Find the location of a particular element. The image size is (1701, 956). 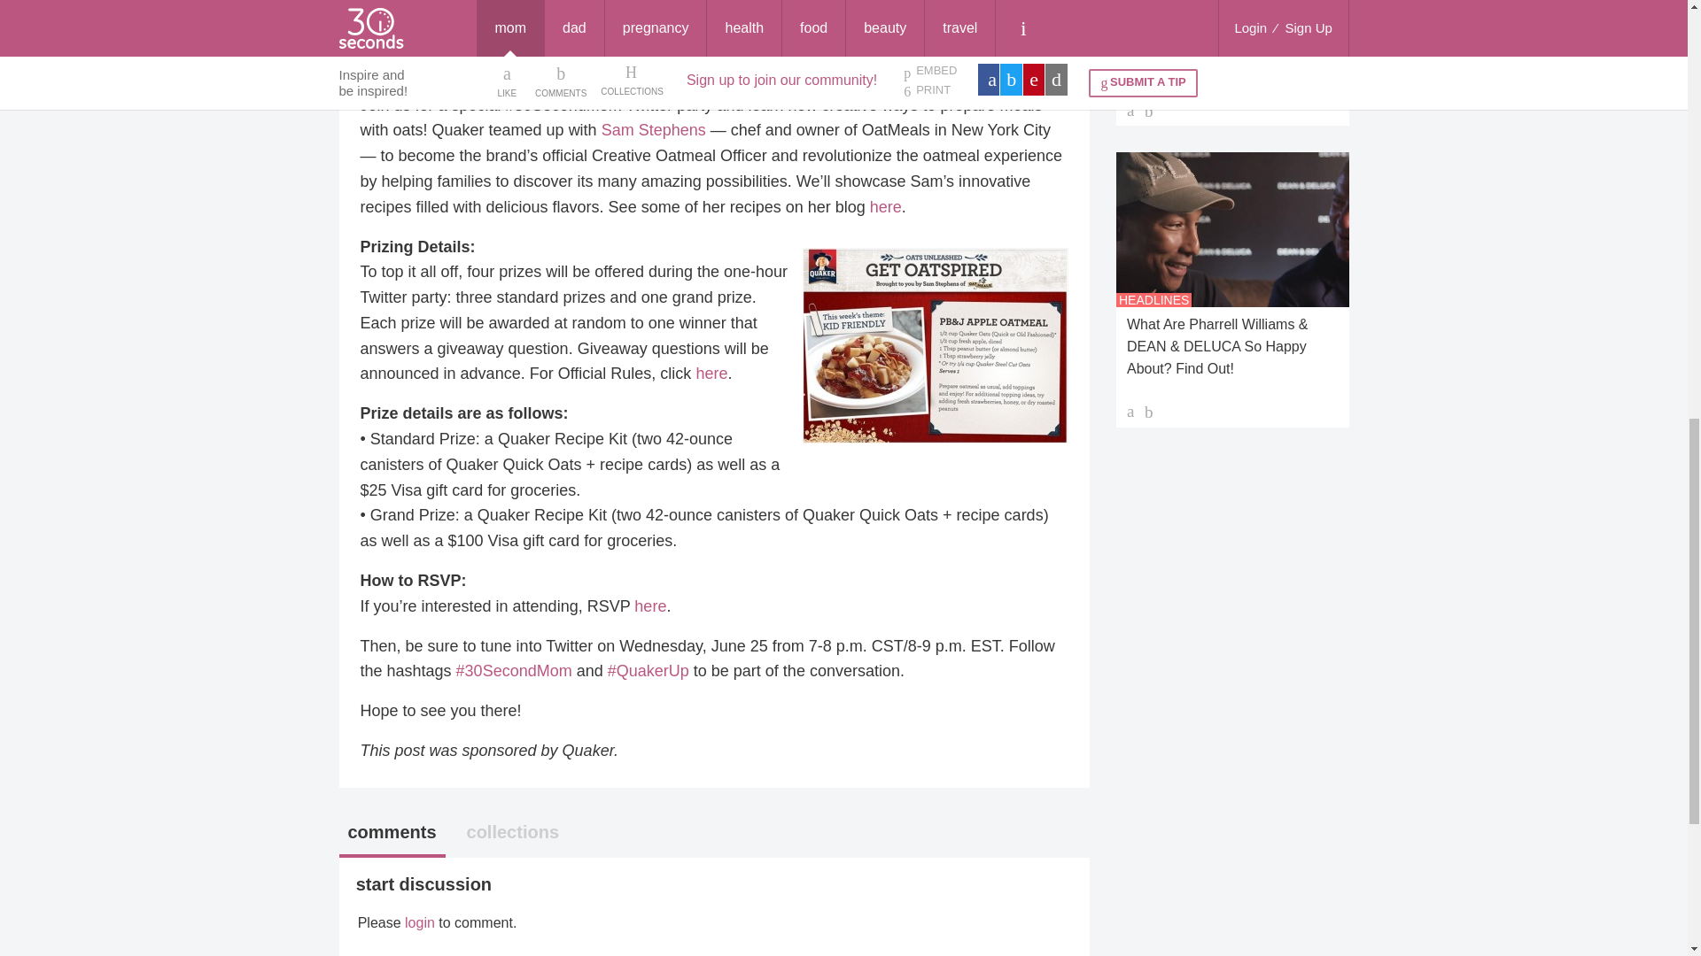

here is located at coordinates (711, 374).